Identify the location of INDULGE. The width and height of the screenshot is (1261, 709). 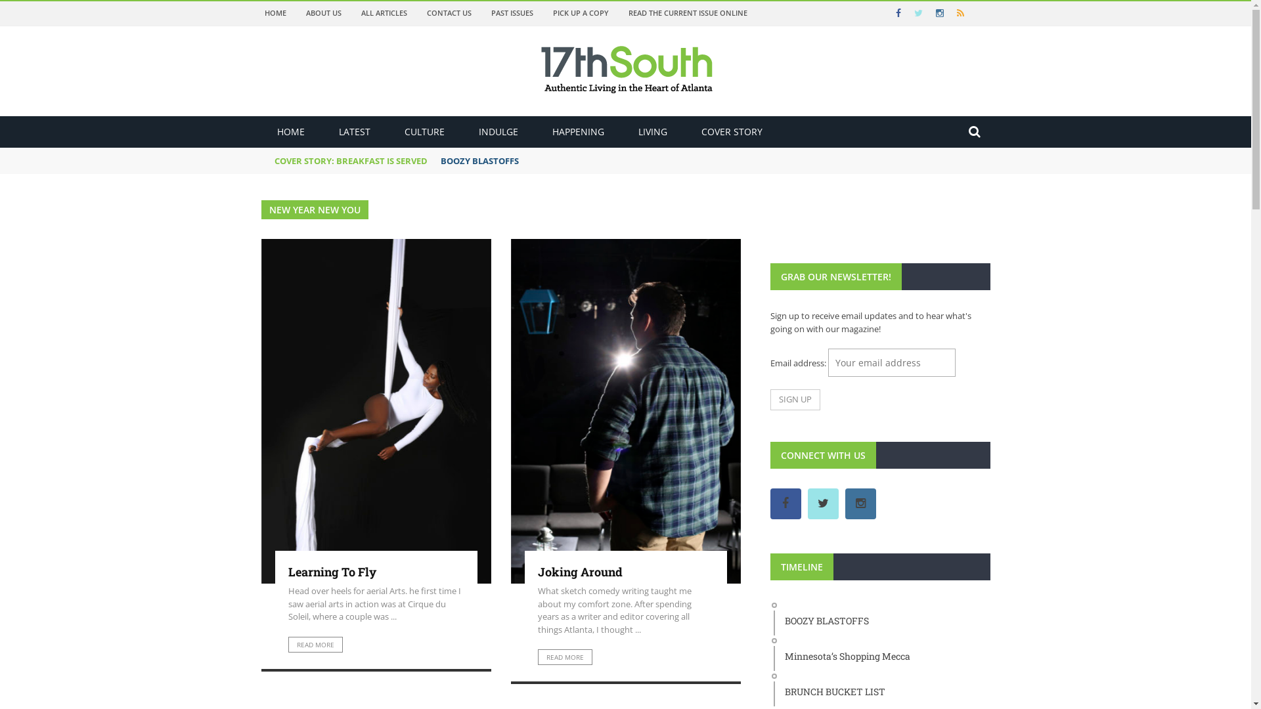
(498, 131).